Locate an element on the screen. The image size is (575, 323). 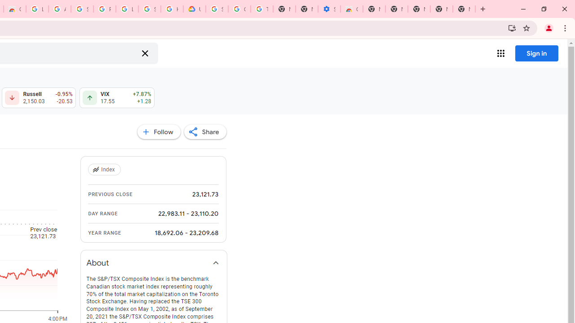
Chrome Web Store - Accessibility extensions is located at coordinates (351, 9).